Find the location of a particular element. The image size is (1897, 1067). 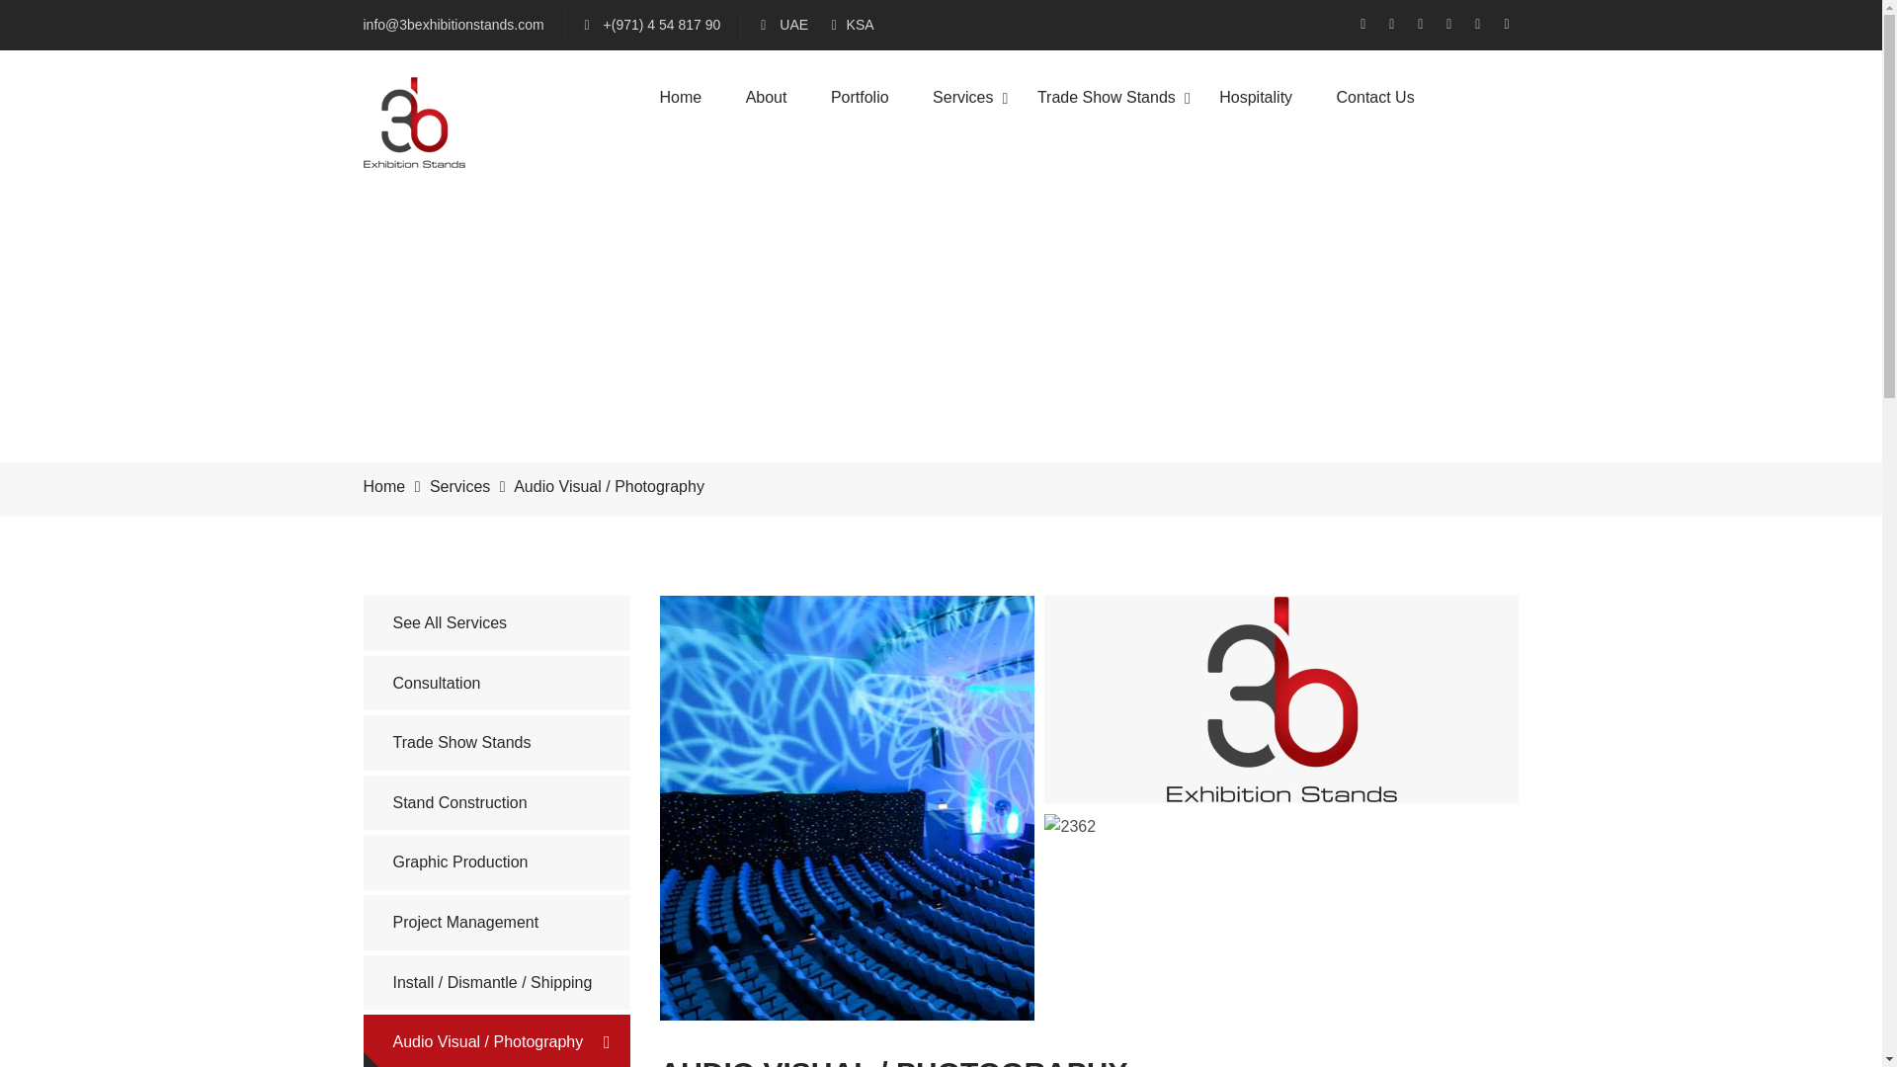

Install / Dismantle / Shipping is located at coordinates (497, 983).